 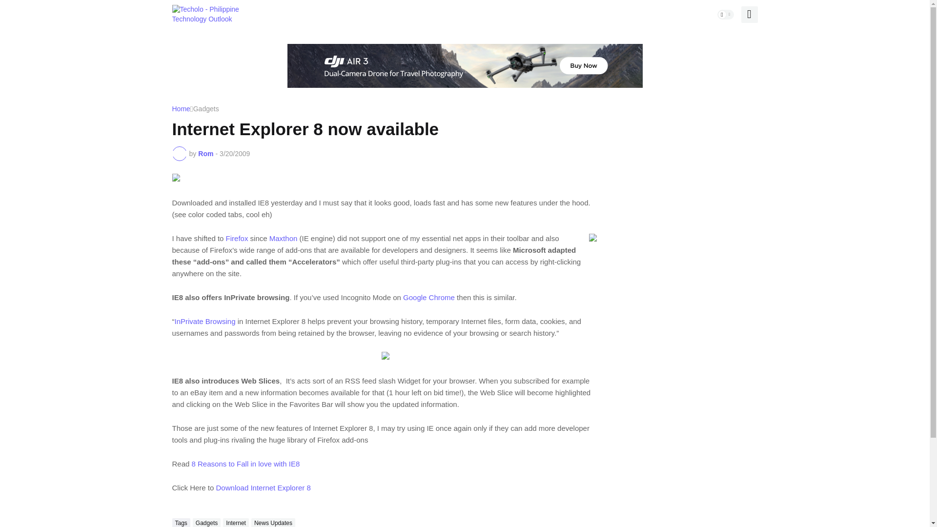 I want to click on Firefox, so click(x=237, y=238).